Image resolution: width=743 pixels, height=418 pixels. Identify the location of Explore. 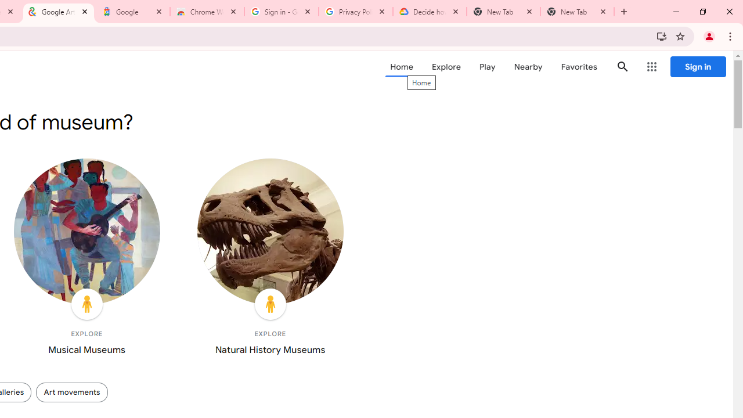
(446, 67).